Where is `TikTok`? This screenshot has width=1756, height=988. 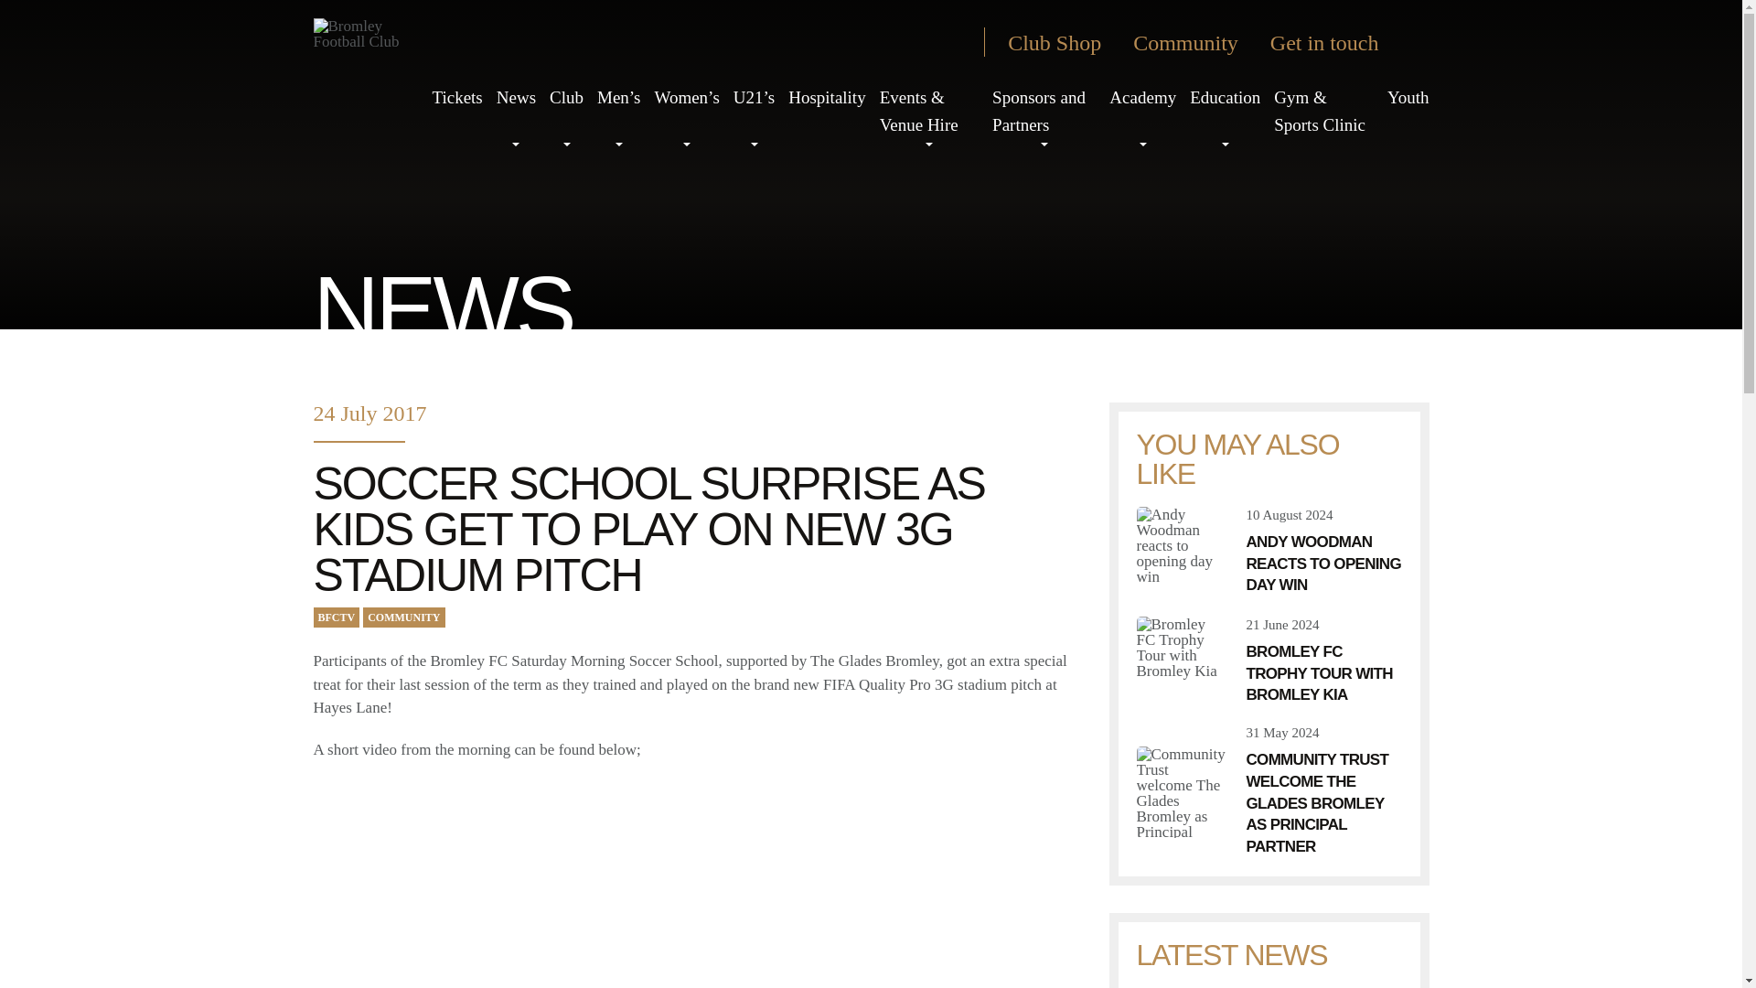
TikTok is located at coordinates (885, 42).